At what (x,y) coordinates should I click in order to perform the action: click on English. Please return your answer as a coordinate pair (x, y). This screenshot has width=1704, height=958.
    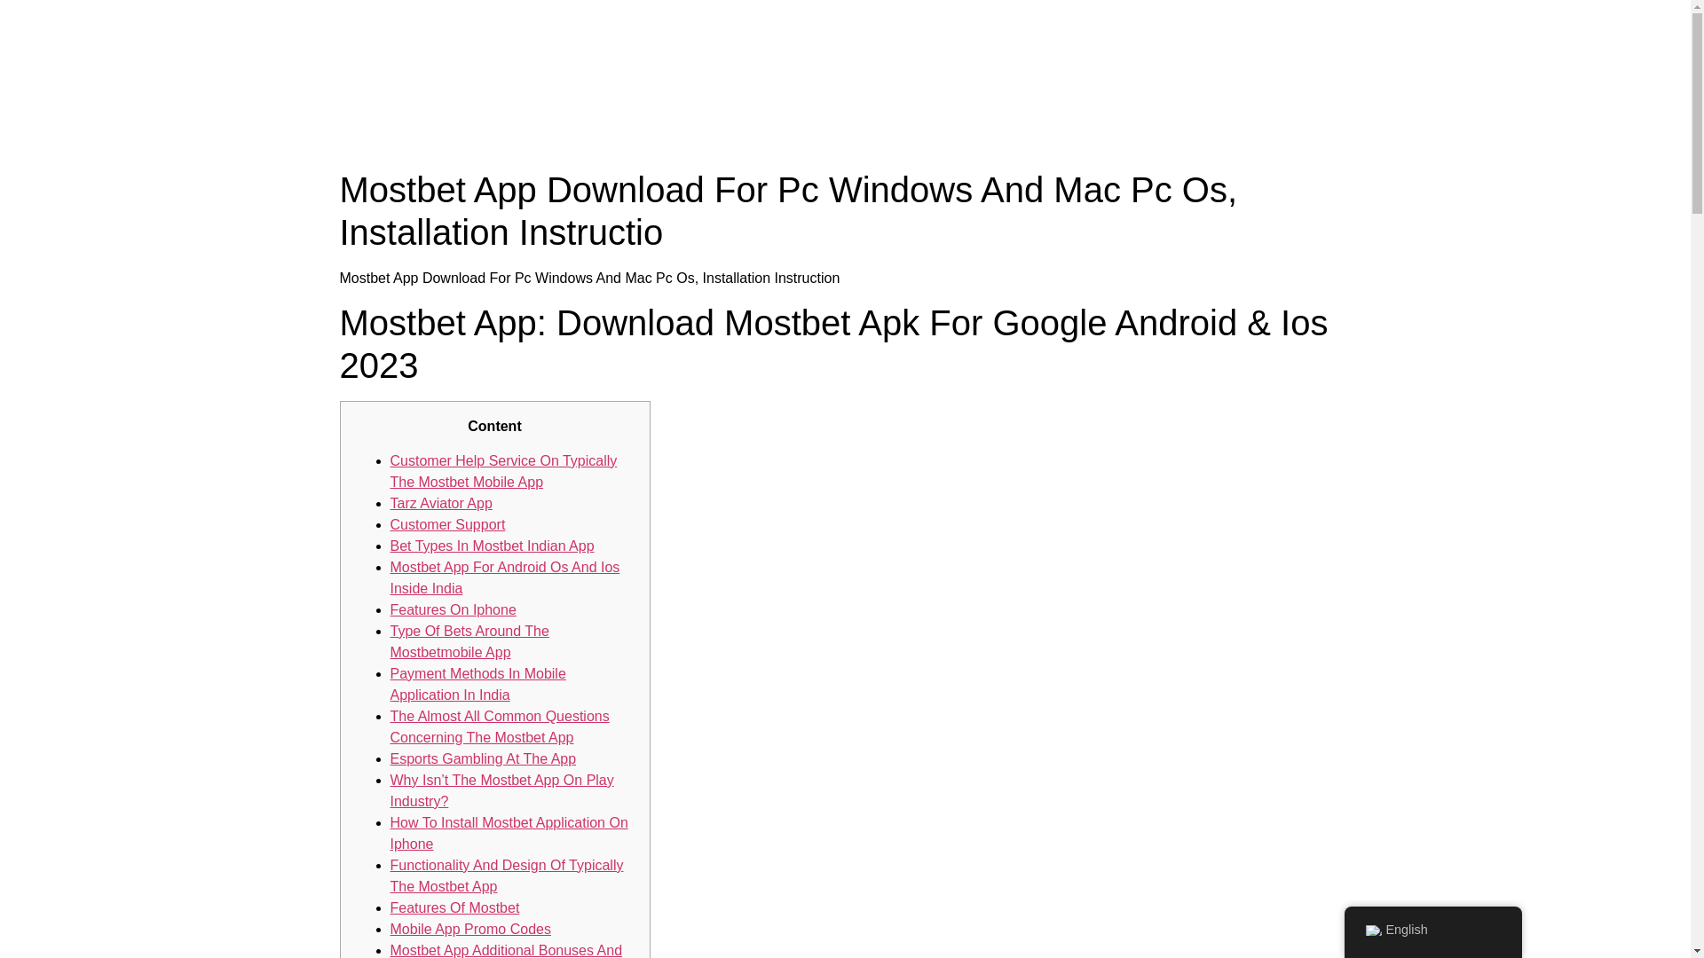
    Looking at the image, I should click on (1372, 931).